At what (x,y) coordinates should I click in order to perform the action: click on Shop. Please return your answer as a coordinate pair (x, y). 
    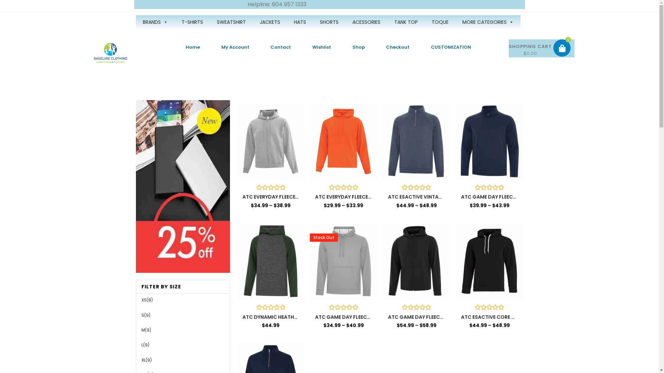
    Looking at the image, I should click on (358, 47).